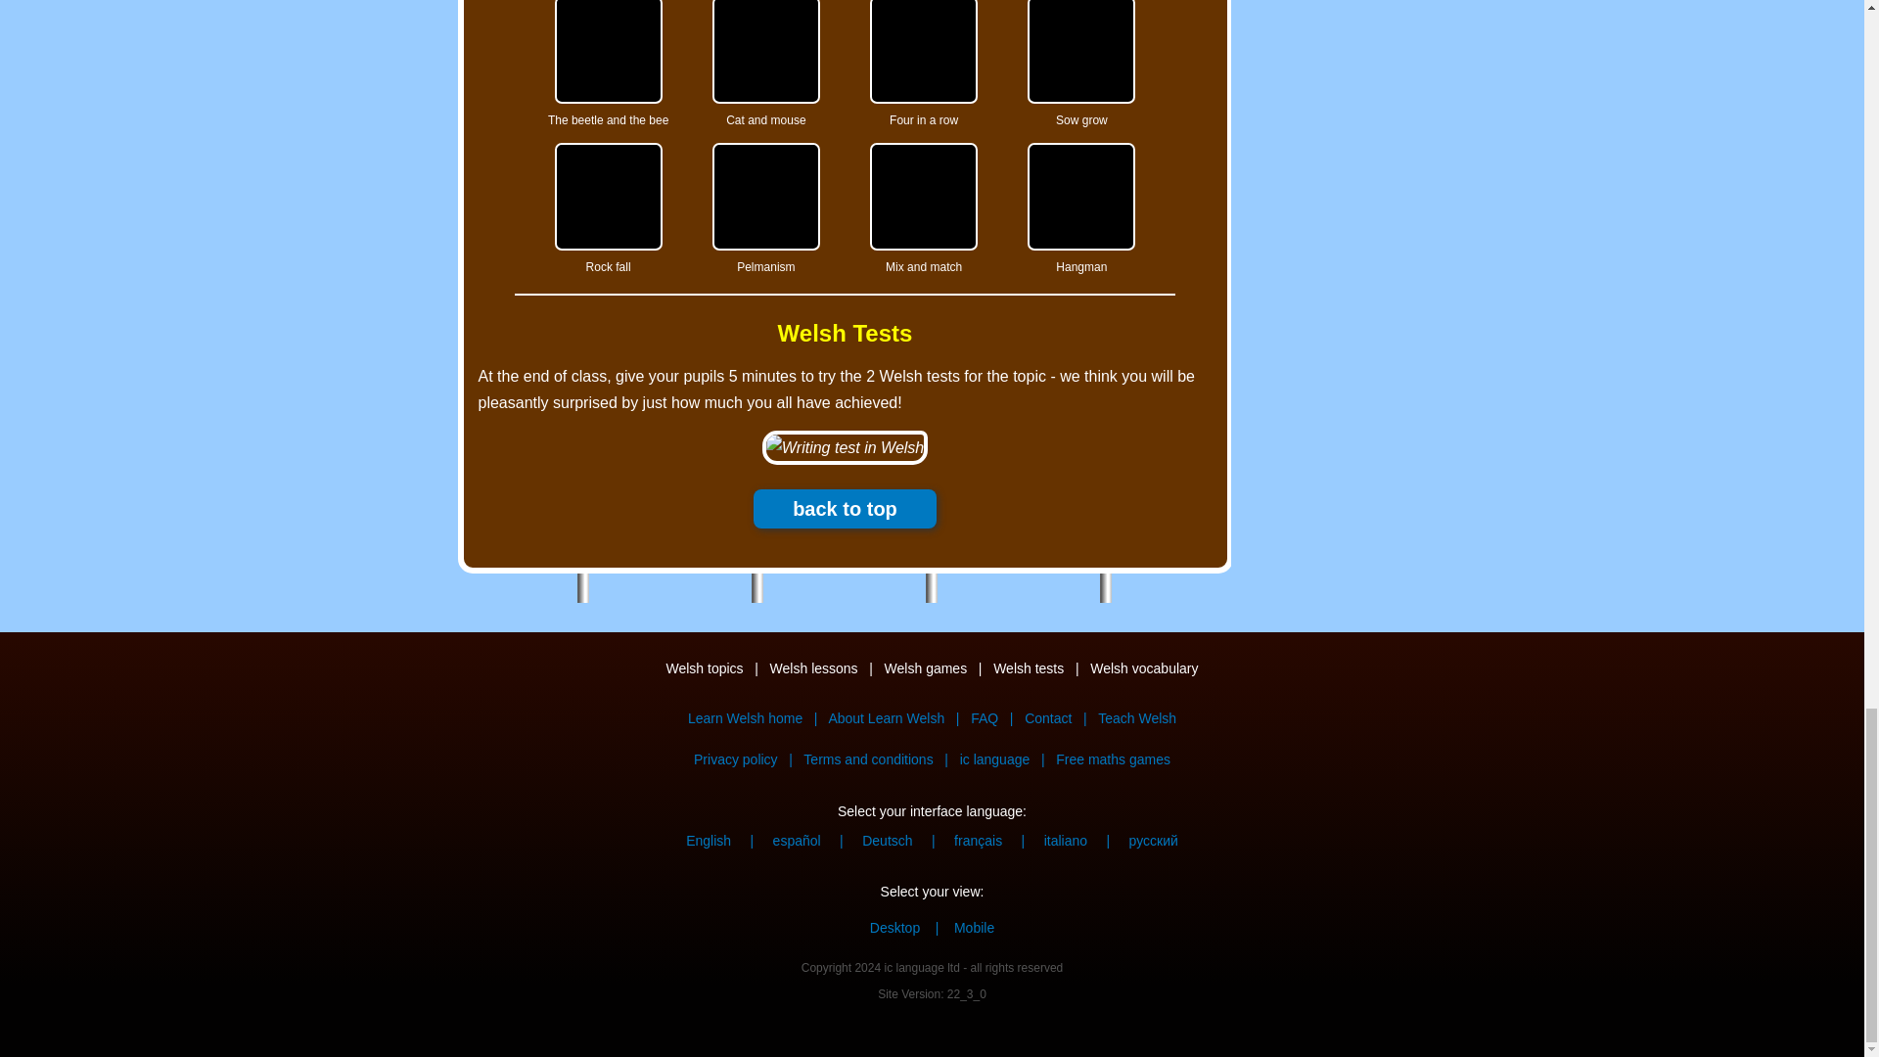 This screenshot has width=1879, height=1057. I want to click on Hangman, so click(1080, 196).